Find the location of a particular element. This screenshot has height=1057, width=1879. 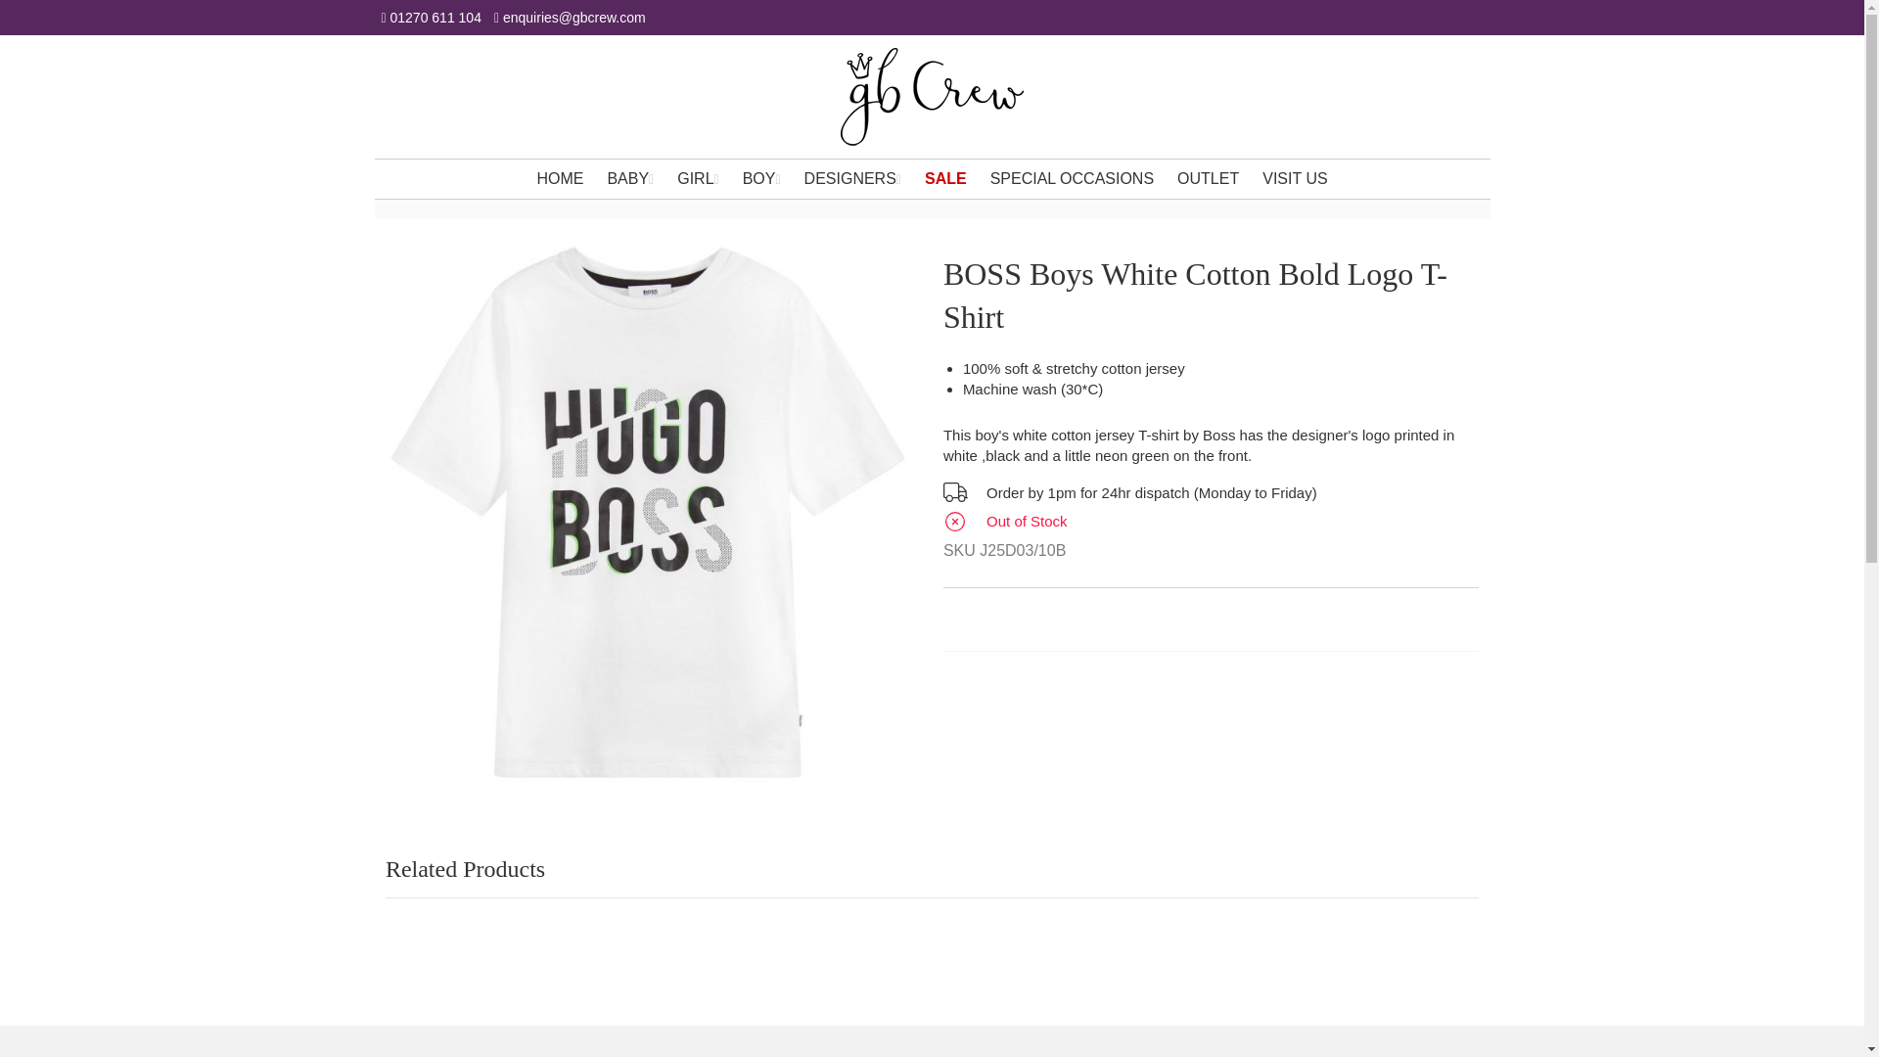

BABY is located at coordinates (630, 179).